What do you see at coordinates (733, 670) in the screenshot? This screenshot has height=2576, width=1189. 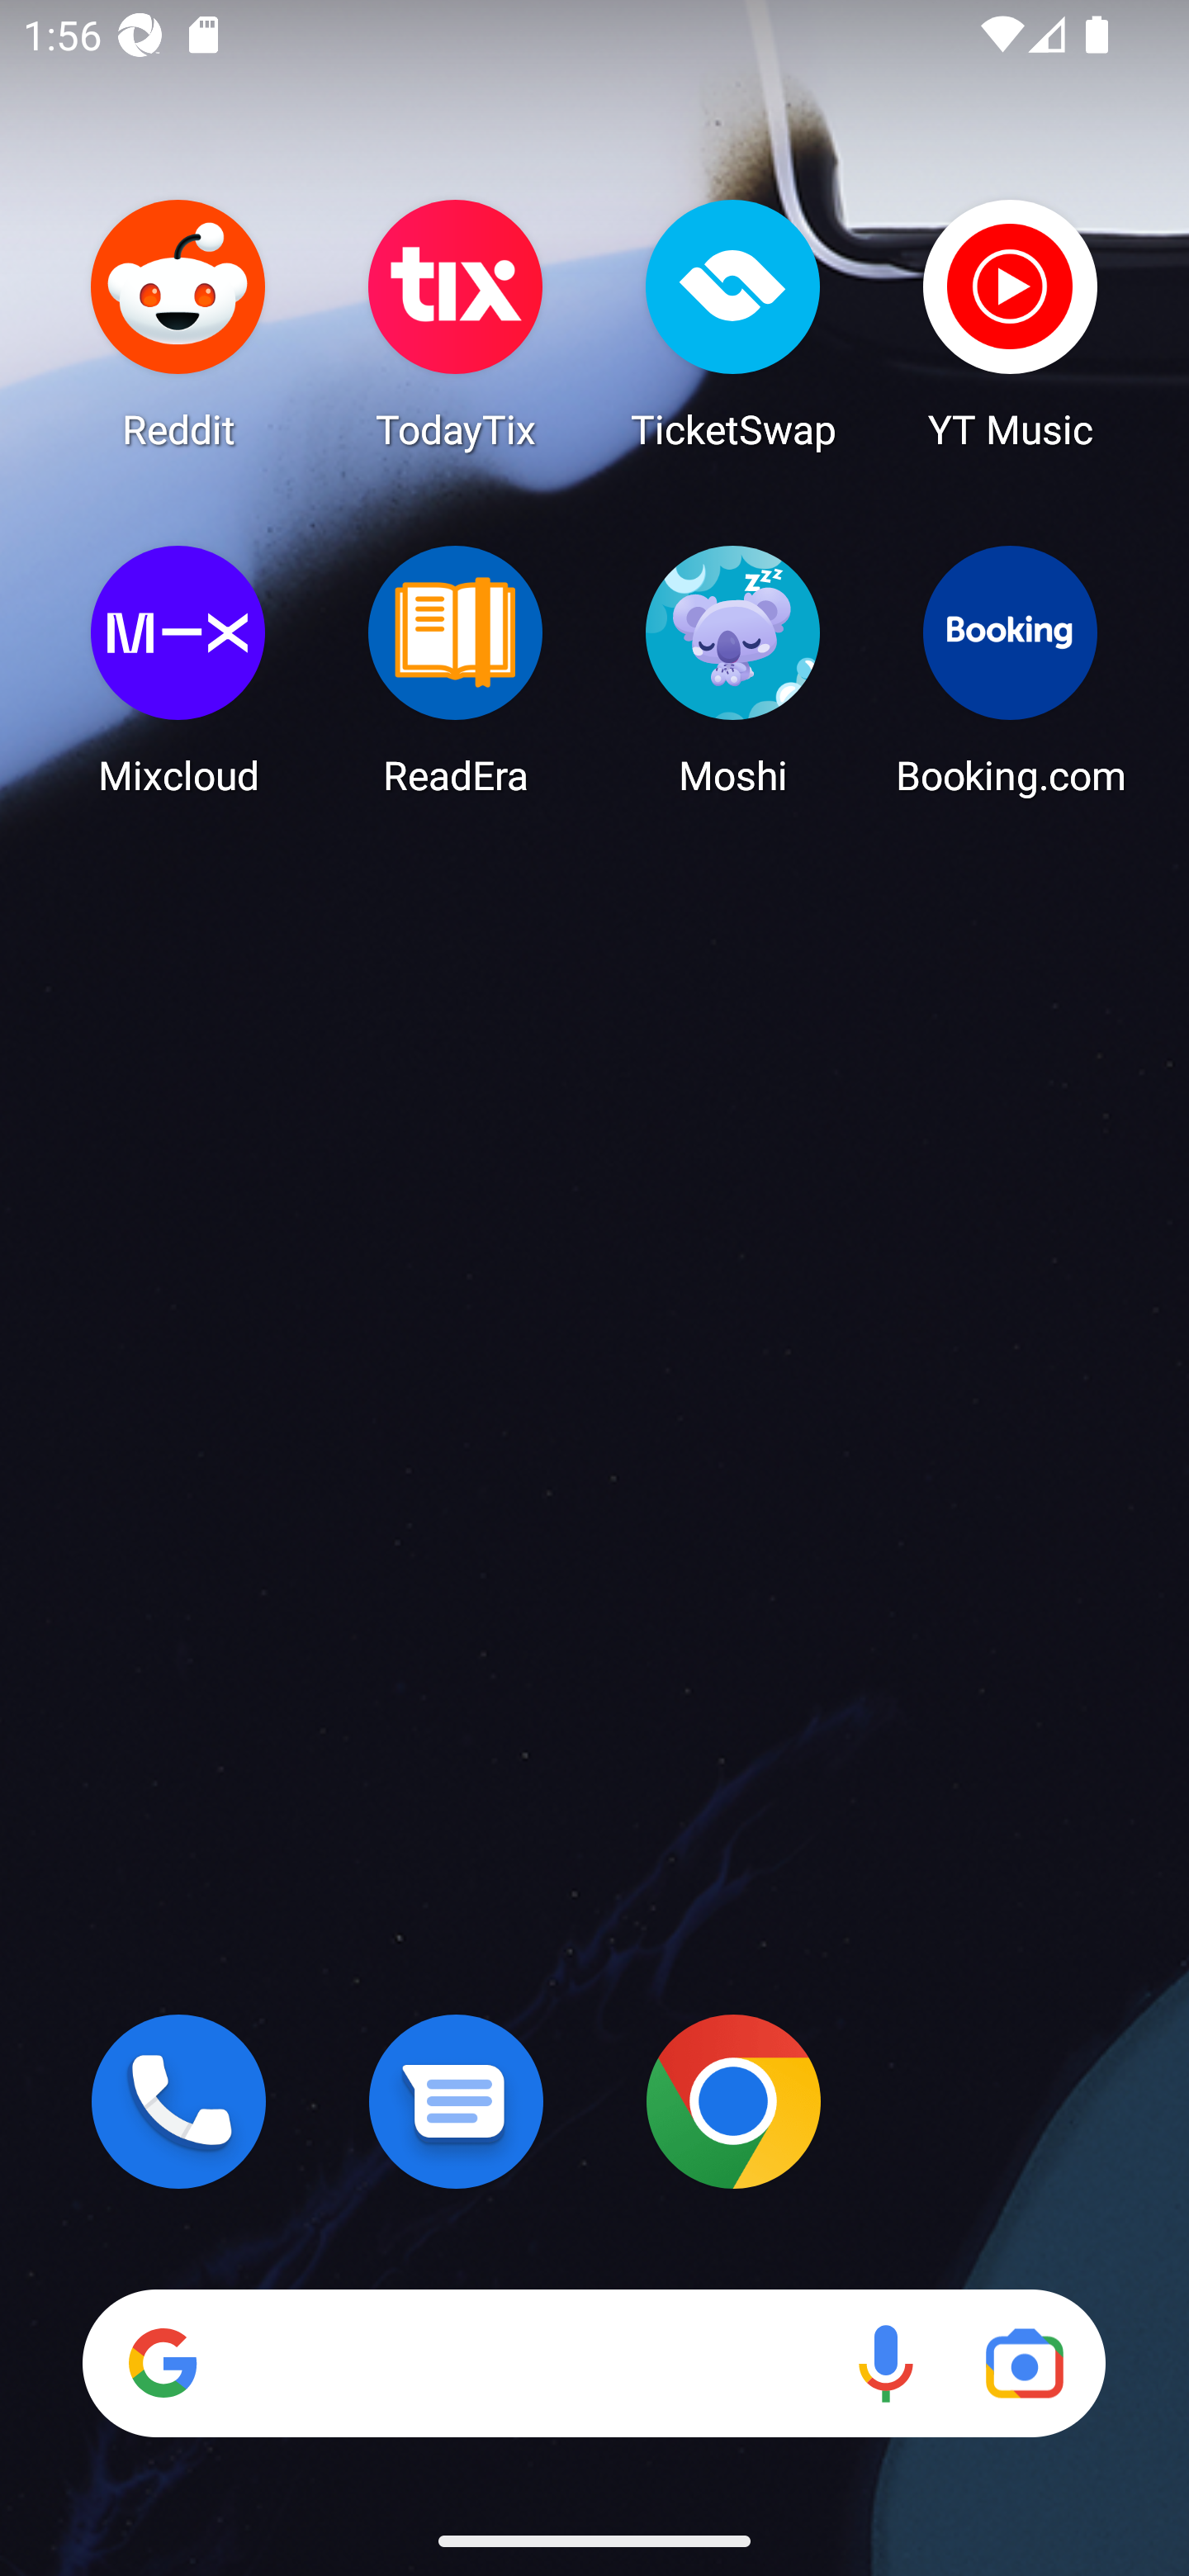 I see `Moshi` at bounding box center [733, 670].